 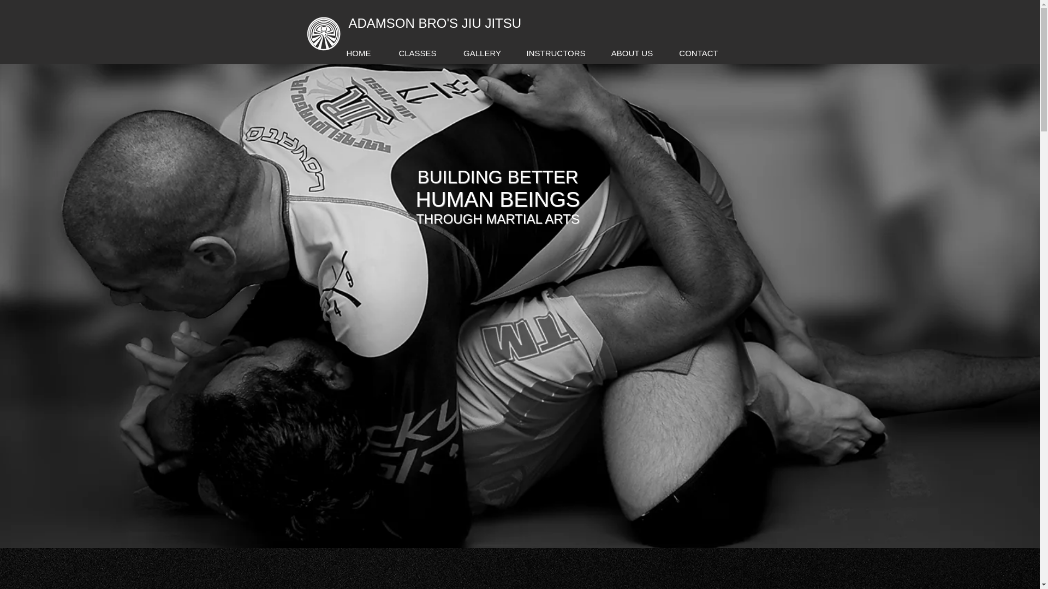 What do you see at coordinates (358, 53) in the screenshot?
I see `HOME` at bounding box center [358, 53].